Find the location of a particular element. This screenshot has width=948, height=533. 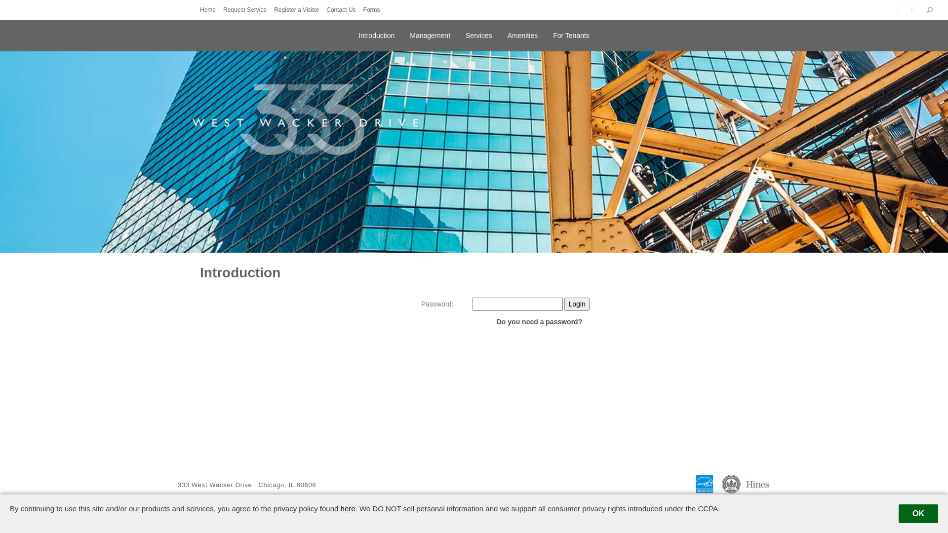

Amenities is located at coordinates (522, 34).